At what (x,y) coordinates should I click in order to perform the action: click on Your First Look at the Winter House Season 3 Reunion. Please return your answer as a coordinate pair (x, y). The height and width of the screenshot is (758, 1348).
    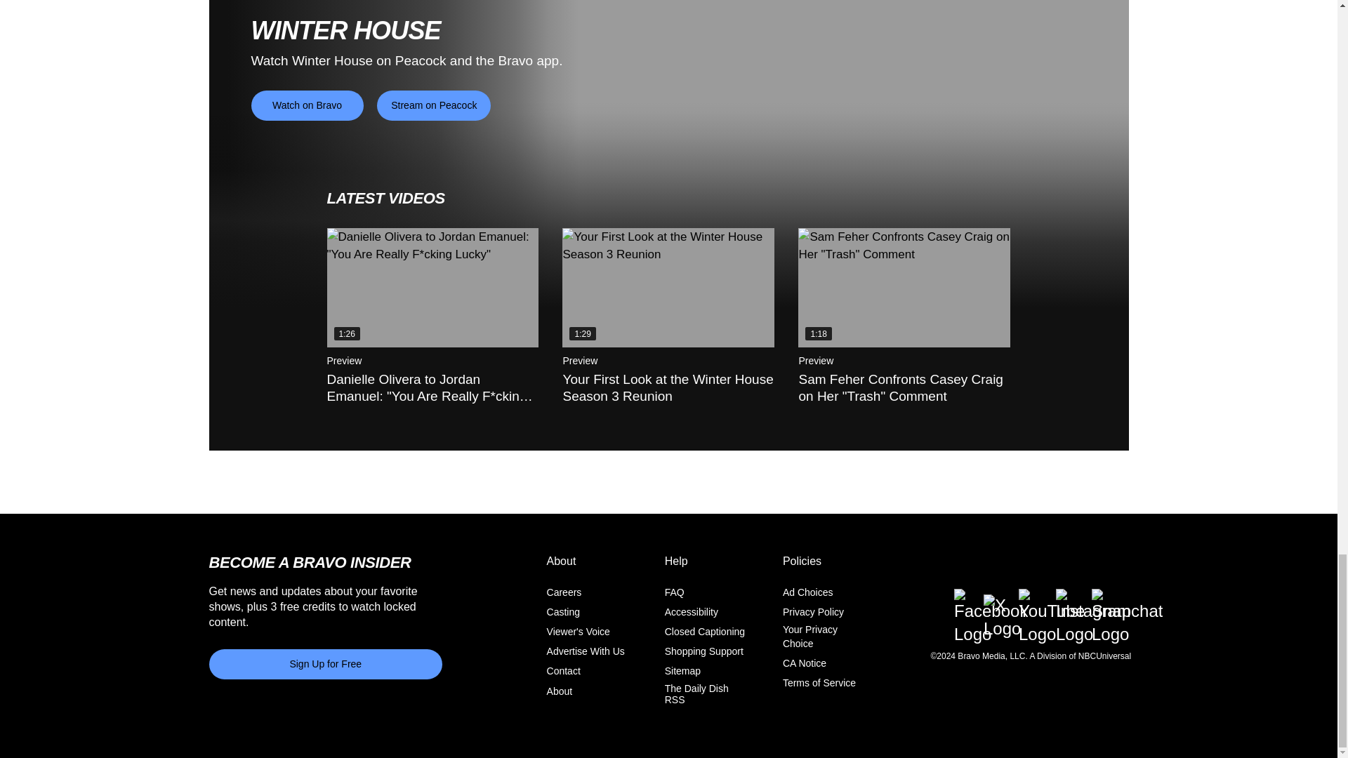
    Looking at the image, I should click on (668, 288).